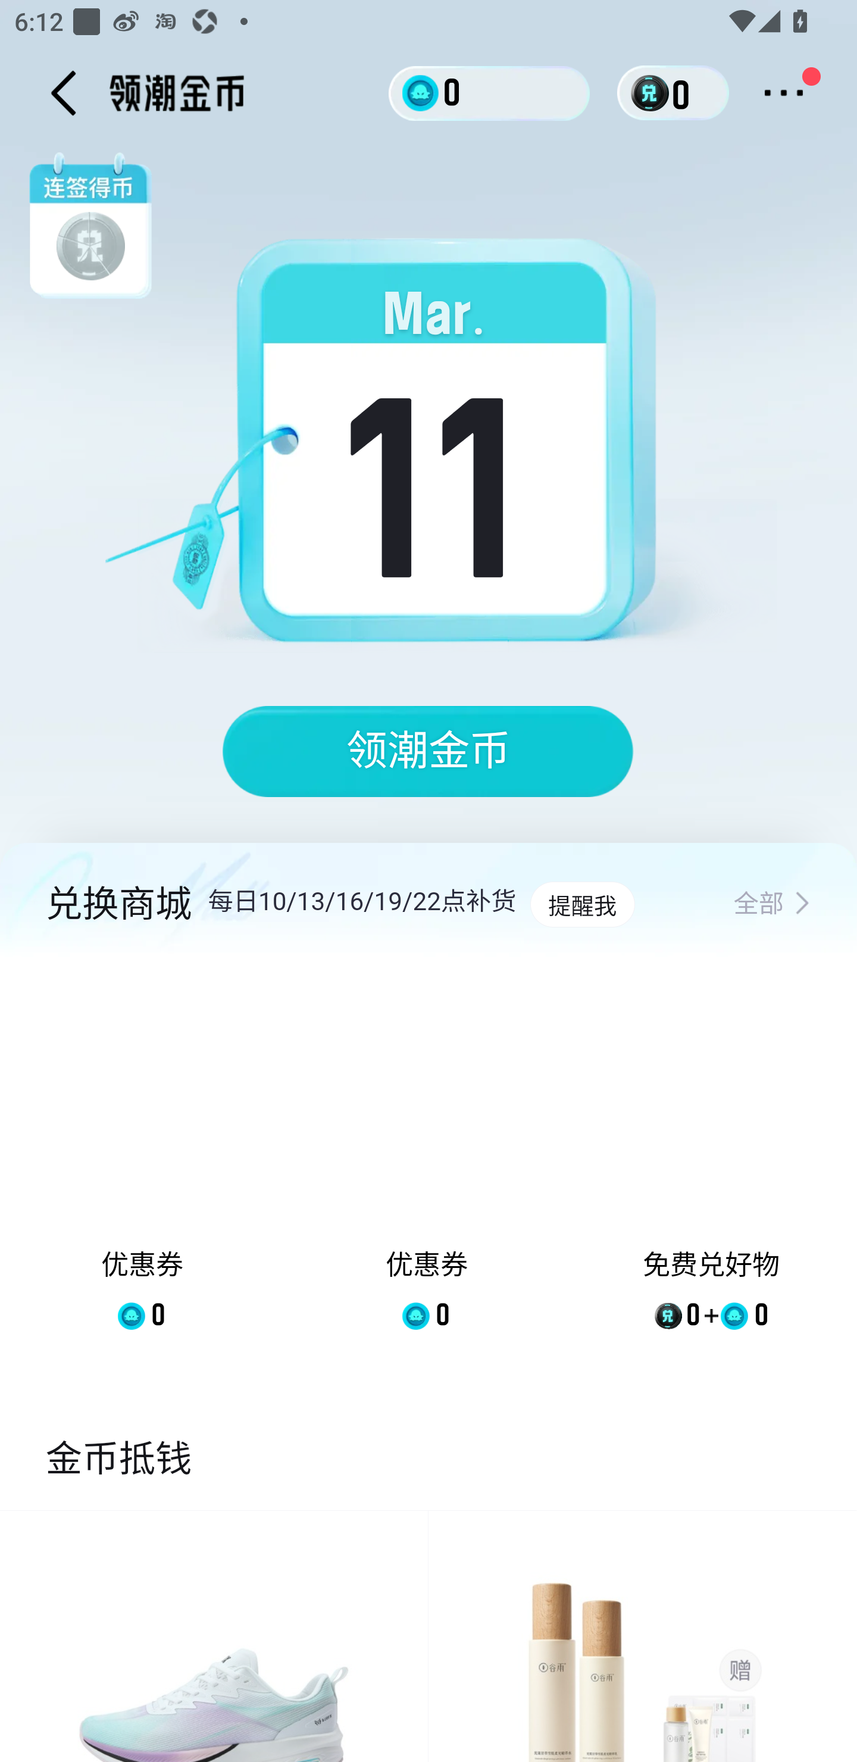  Describe the element at coordinates (489, 92) in the screenshot. I see `0` at that location.